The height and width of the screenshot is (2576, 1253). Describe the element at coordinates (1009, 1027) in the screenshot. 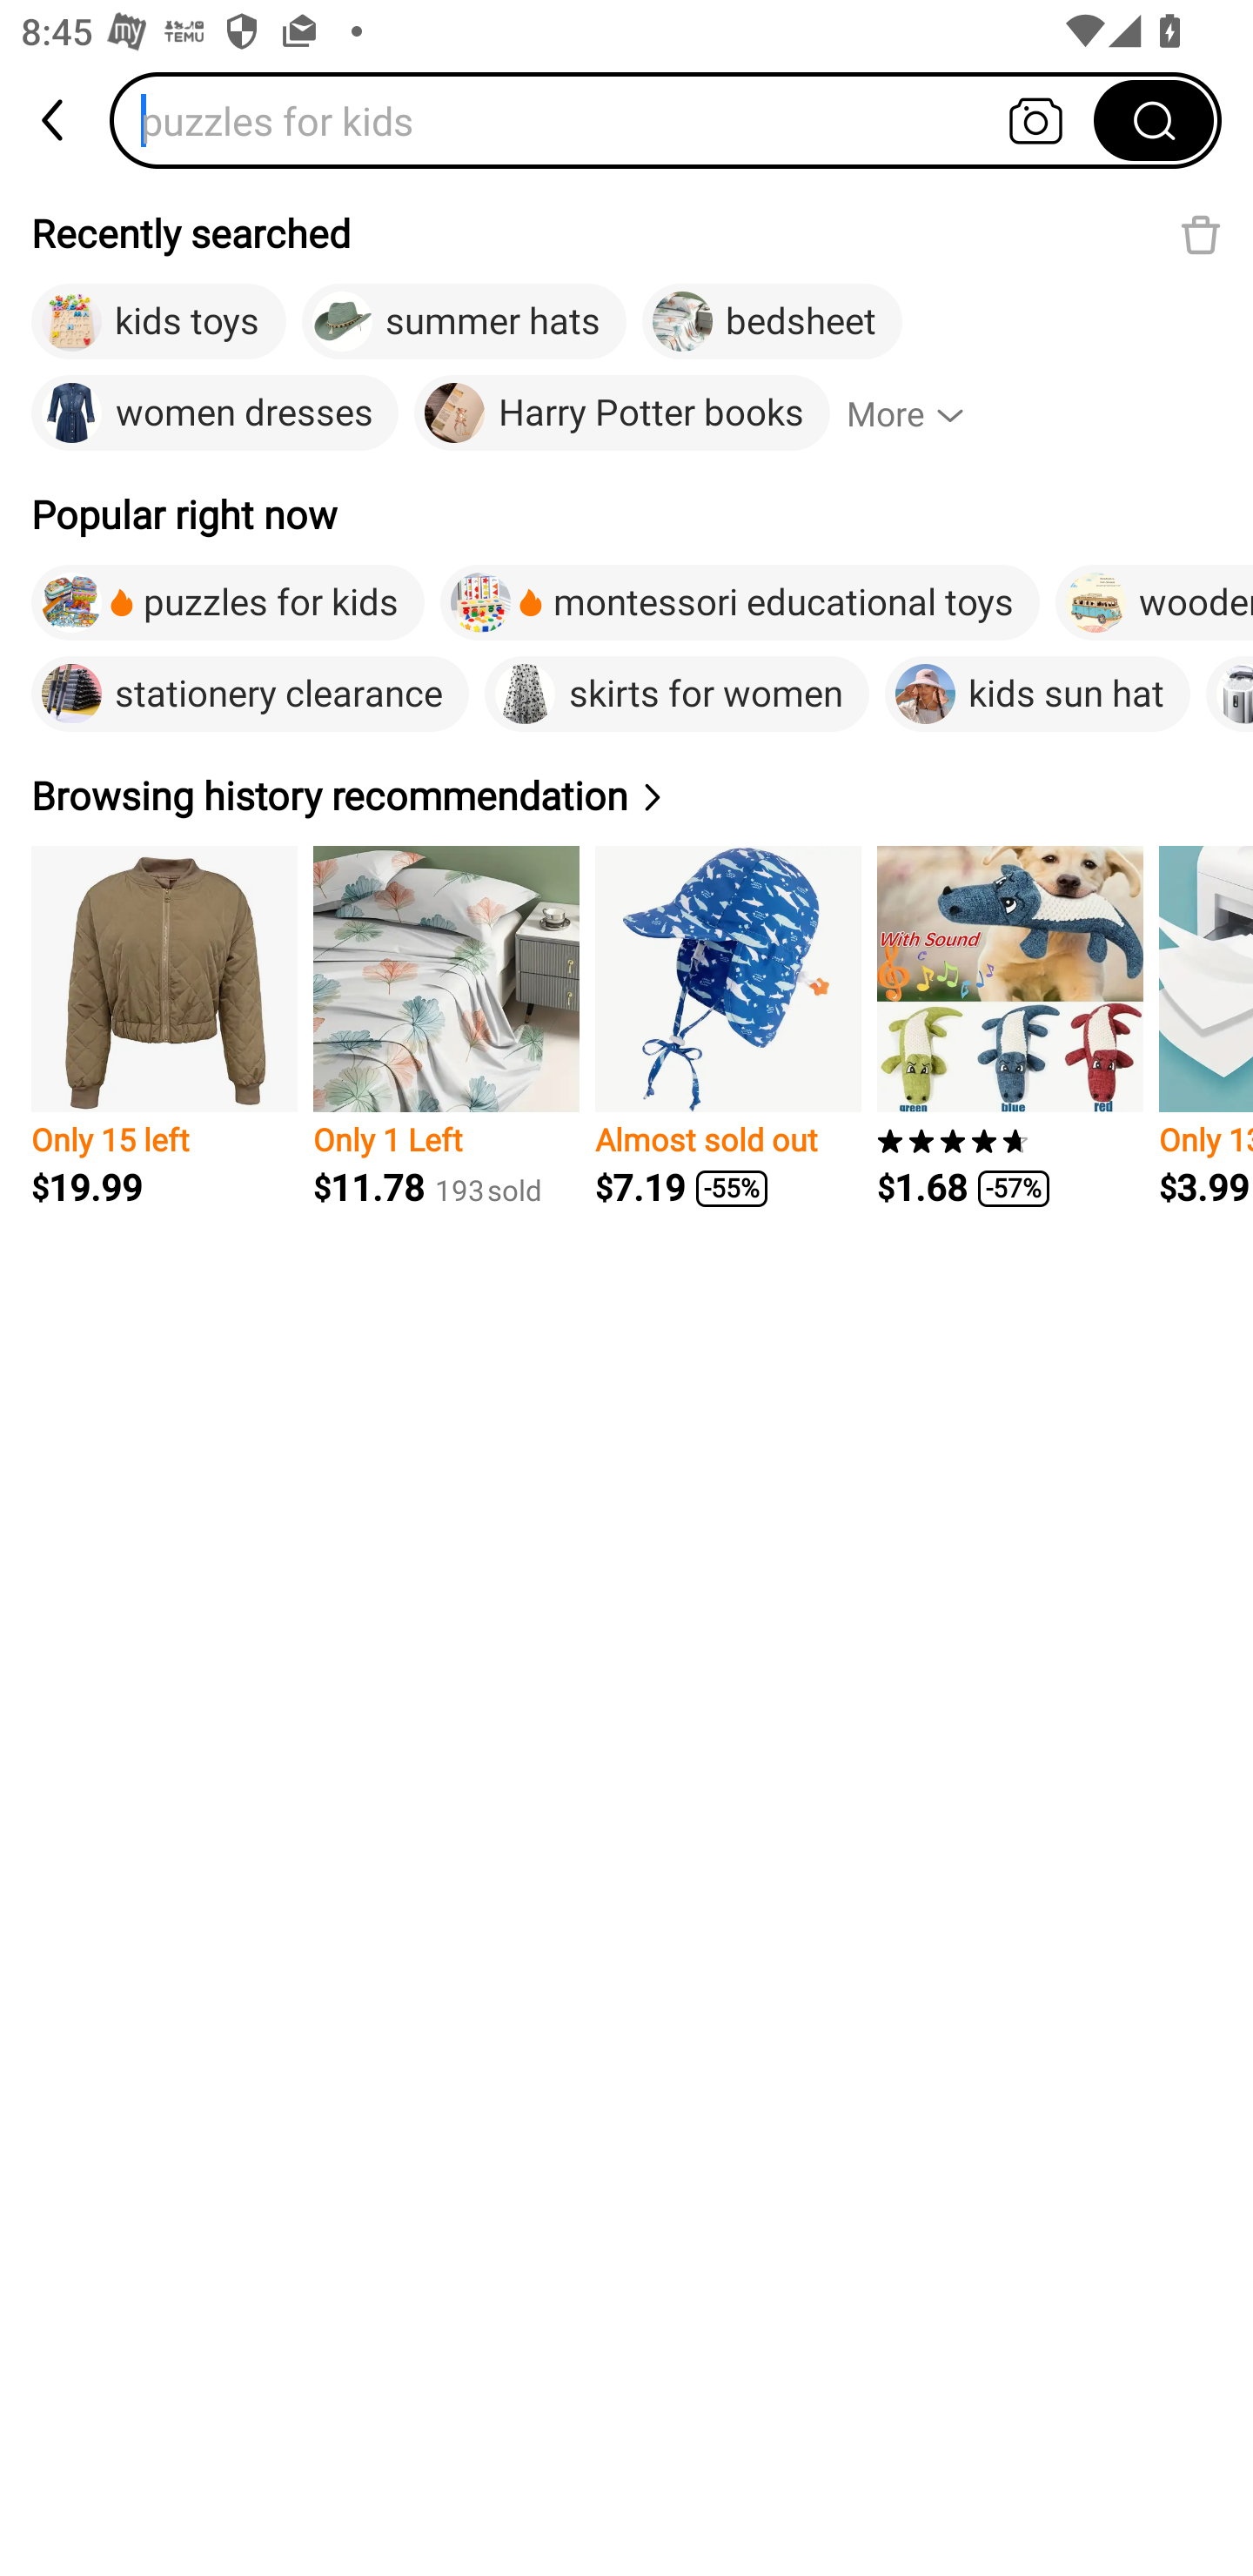

I see `$1.68 -57%` at that location.